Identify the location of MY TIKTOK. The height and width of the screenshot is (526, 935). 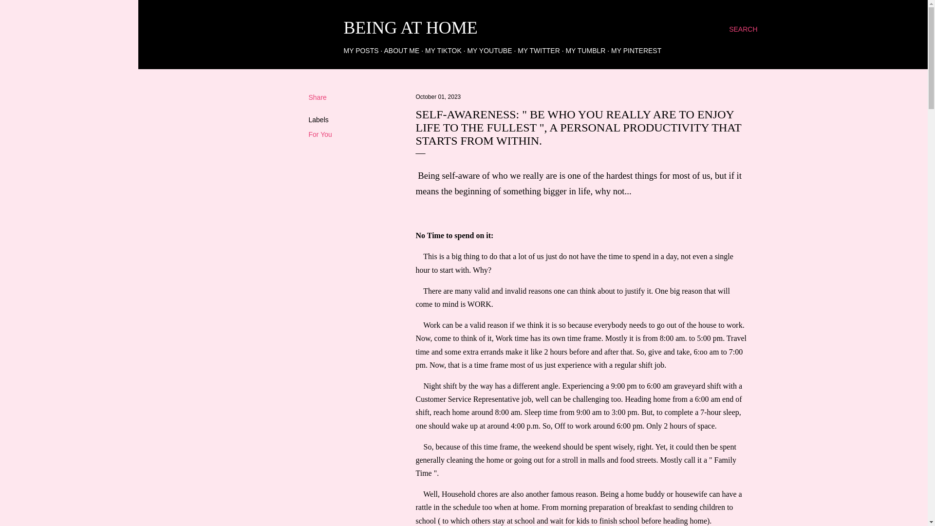
(443, 51).